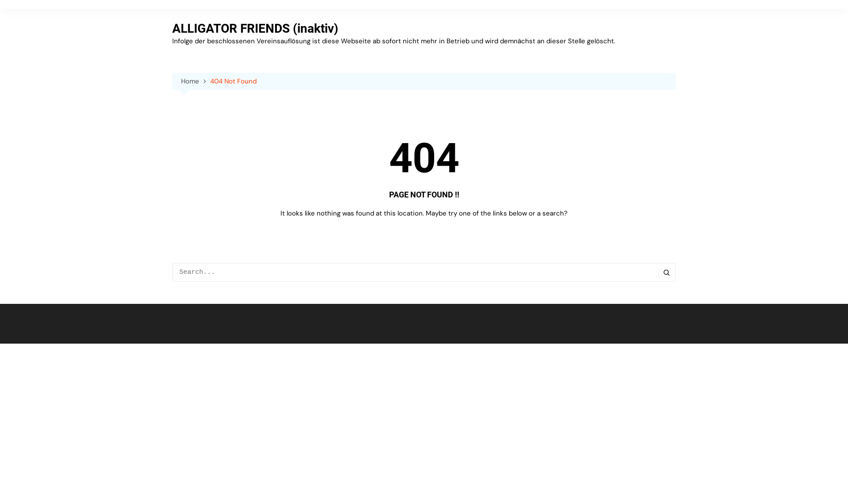  What do you see at coordinates (255, 28) in the screenshot?
I see `ALLIGATOR FRIENDS (inaktiv)` at bounding box center [255, 28].